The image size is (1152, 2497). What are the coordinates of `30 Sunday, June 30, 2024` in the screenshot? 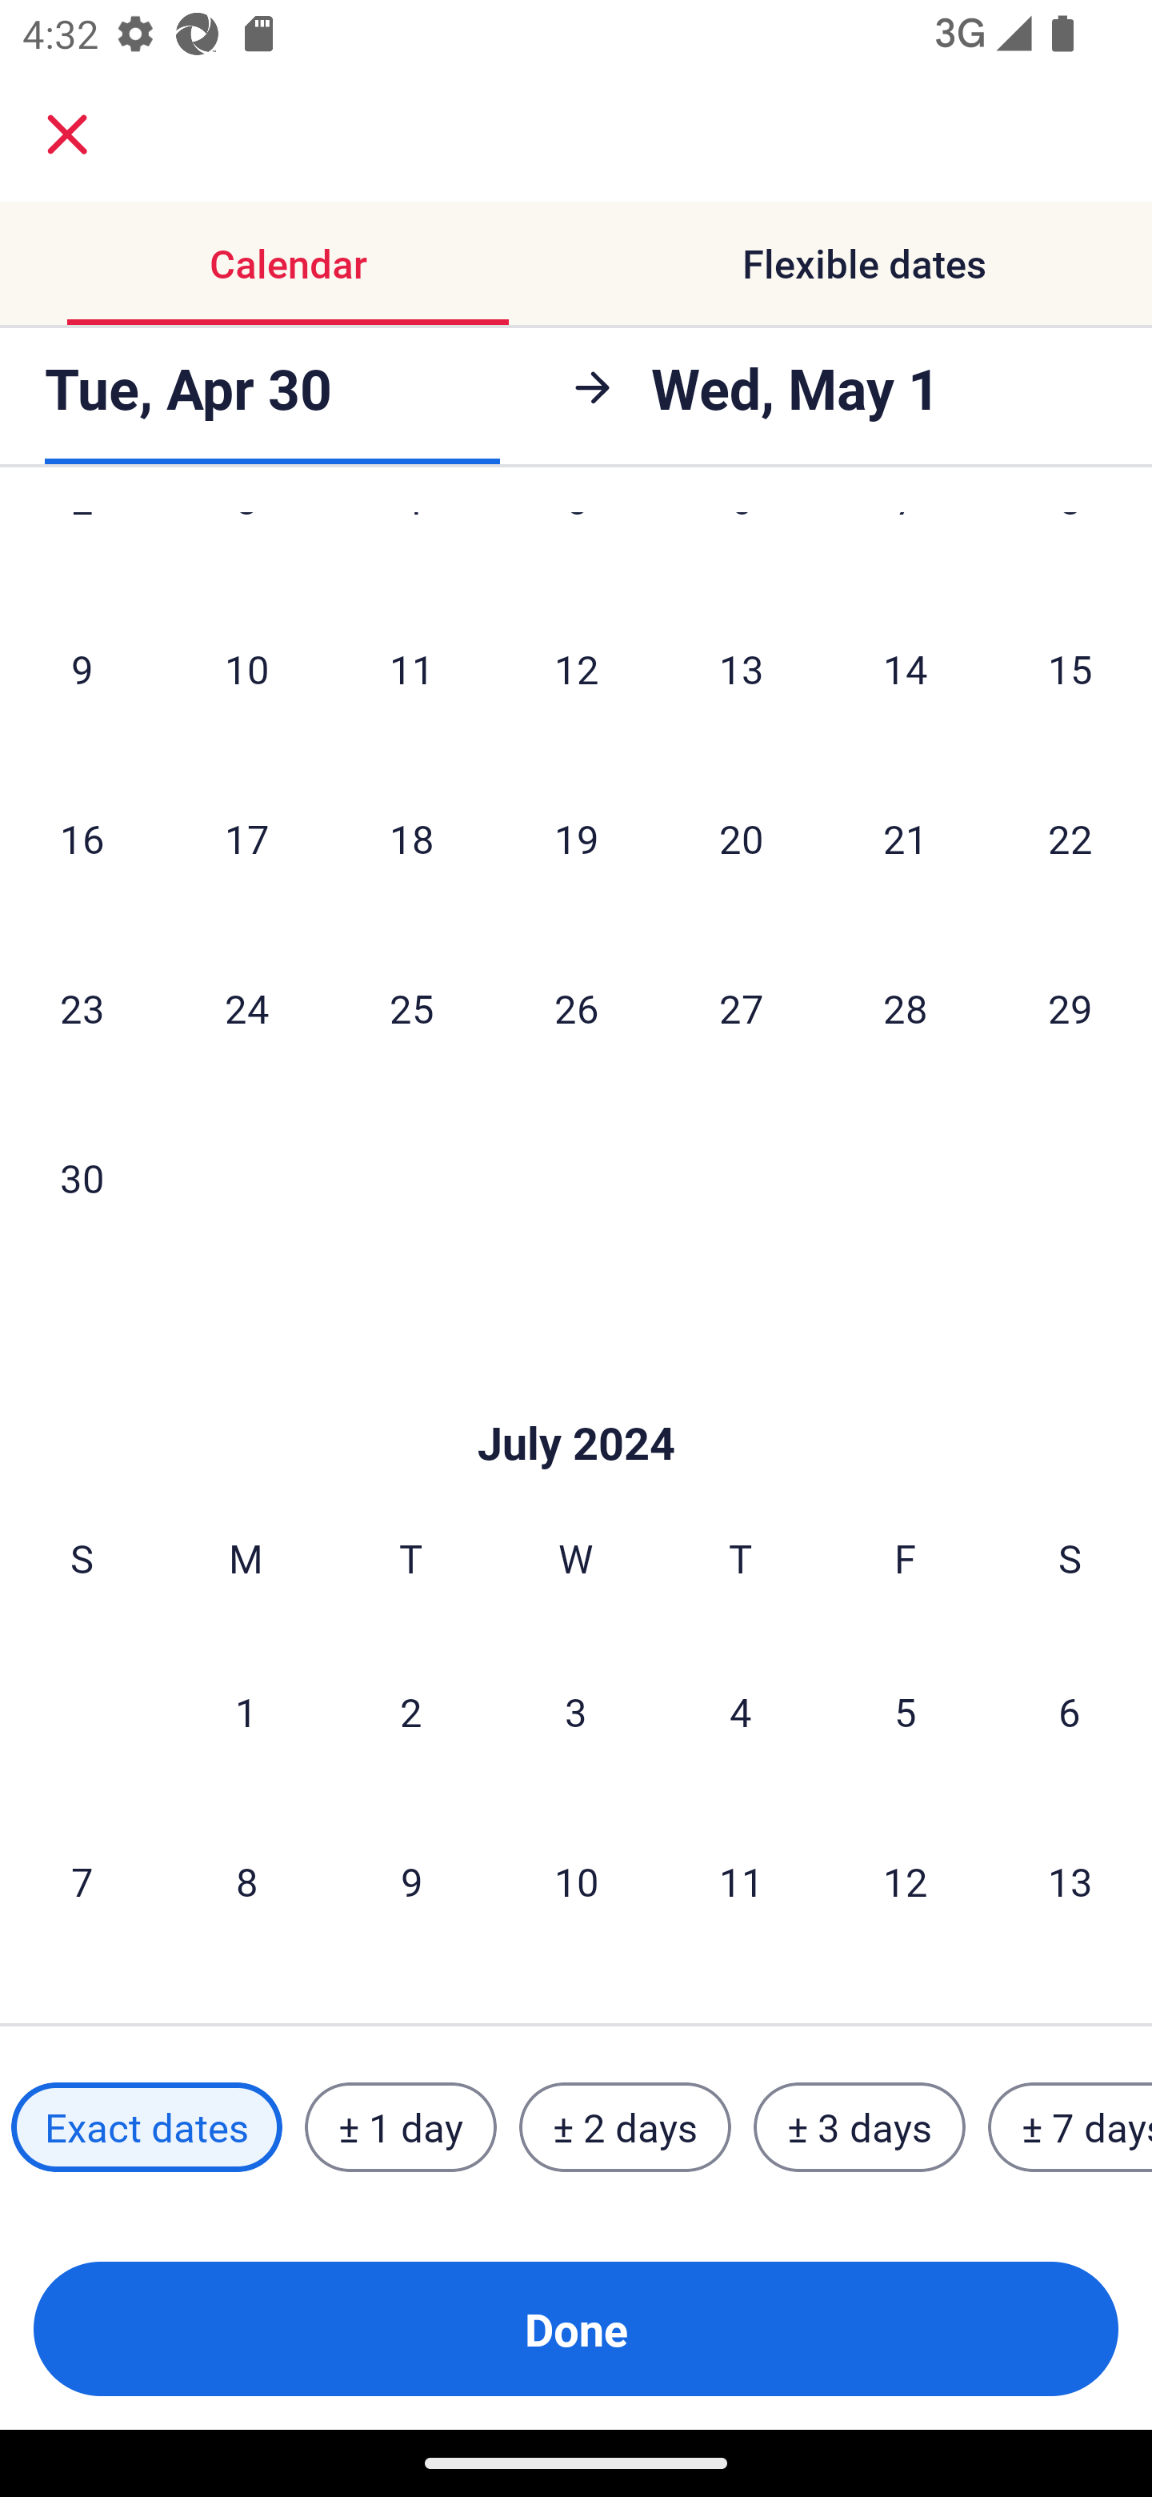 It's located at (82, 1176).